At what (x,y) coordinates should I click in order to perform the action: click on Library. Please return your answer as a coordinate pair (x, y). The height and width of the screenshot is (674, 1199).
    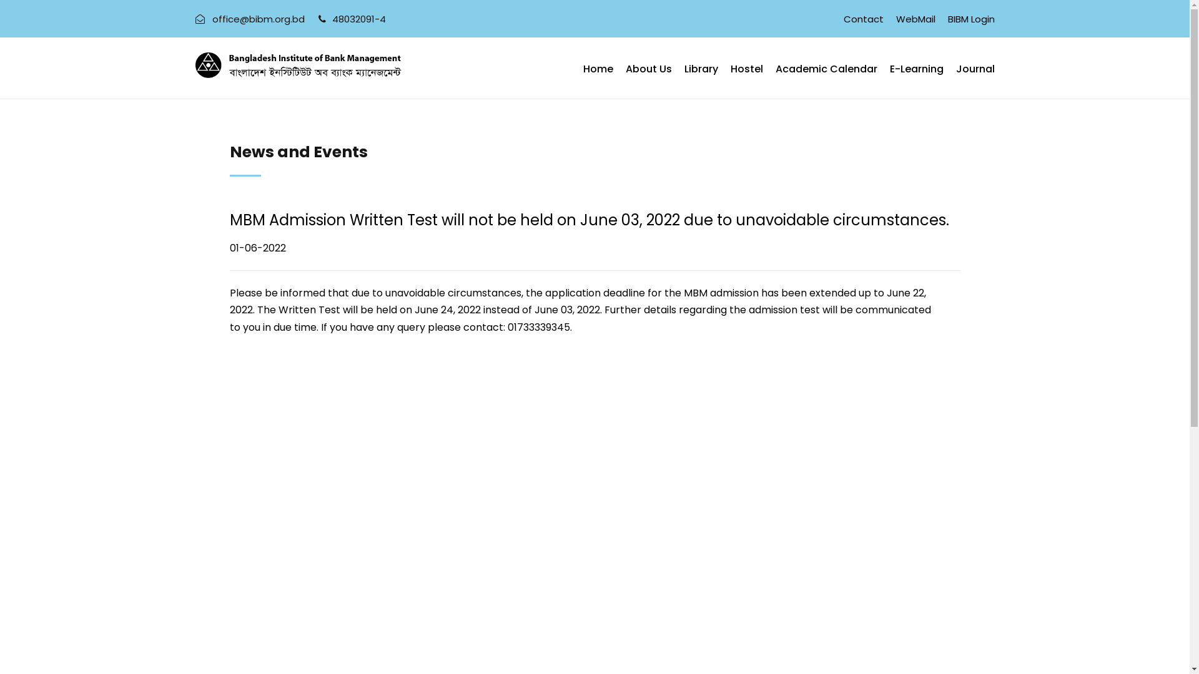
    Looking at the image, I should click on (701, 80).